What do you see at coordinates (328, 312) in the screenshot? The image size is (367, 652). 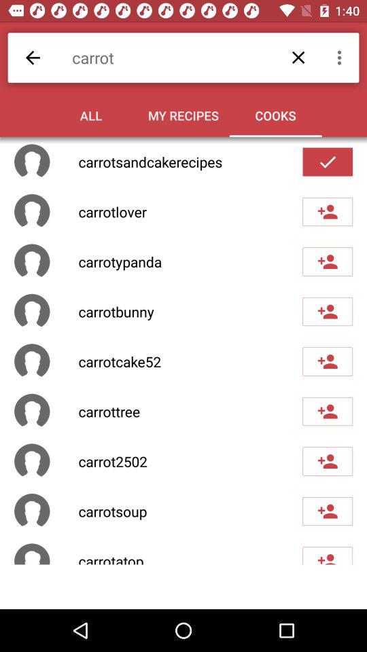 I see `add user as friend` at bounding box center [328, 312].